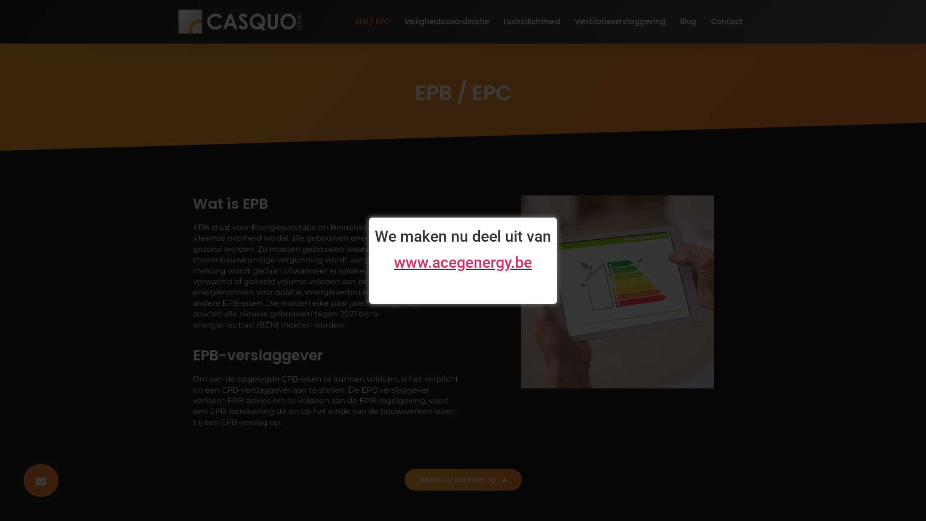 This screenshot has width=926, height=521. Describe the element at coordinates (532, 22) in the screenshot. I see `Luchtdichtheid` at that location.